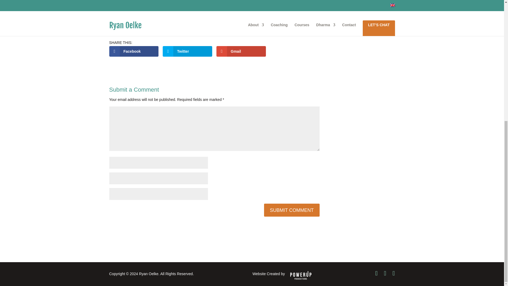  I want to click on Gmail, so click(241, 51).